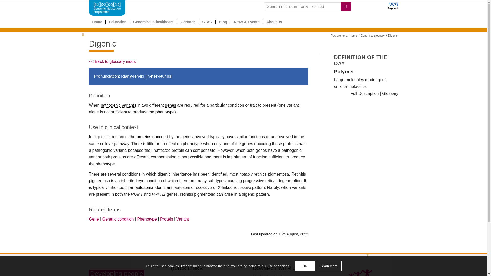 The height and width of the screenshot is (276, 491). I want to click on Health Education England, so click(380, 8).